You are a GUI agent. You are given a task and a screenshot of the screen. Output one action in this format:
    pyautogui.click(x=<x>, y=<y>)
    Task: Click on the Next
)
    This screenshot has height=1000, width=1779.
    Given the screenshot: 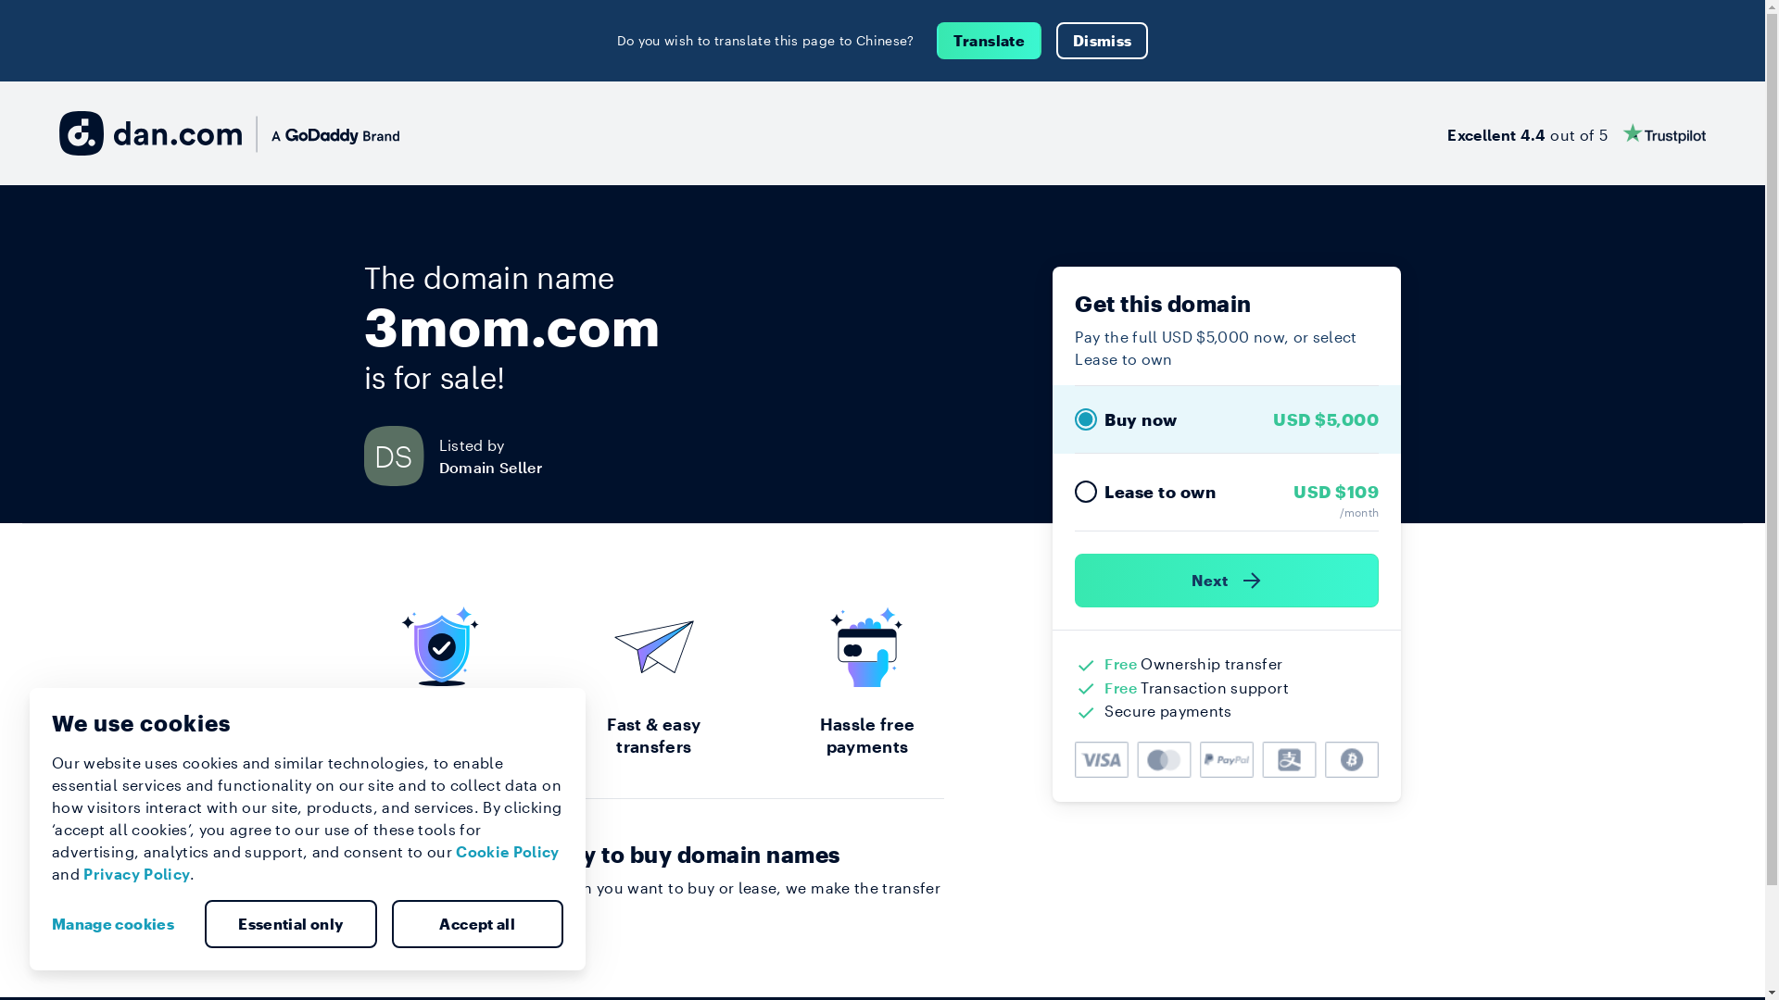 What is the action you would take?
    pyautogui.click(x=1227, y=581)
    